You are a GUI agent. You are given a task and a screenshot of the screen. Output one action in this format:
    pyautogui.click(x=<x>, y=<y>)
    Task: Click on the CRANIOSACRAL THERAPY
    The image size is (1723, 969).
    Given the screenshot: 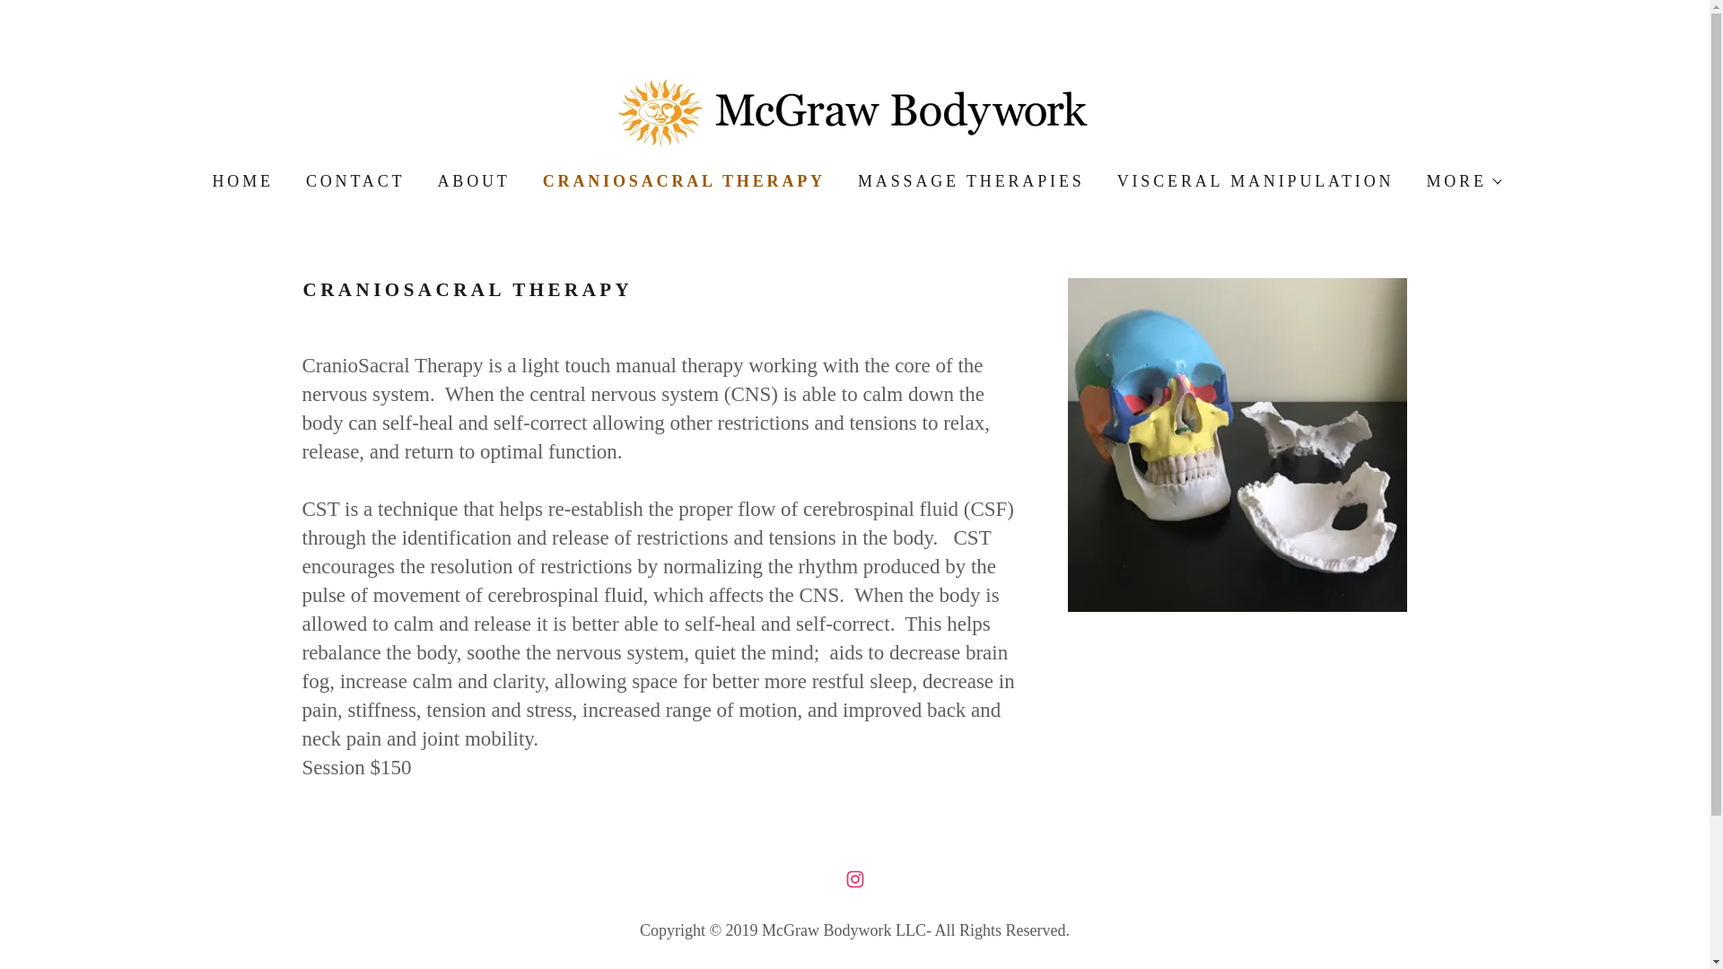 What is the action you would take?
    pyautogui.click(x=589, y=966)
    